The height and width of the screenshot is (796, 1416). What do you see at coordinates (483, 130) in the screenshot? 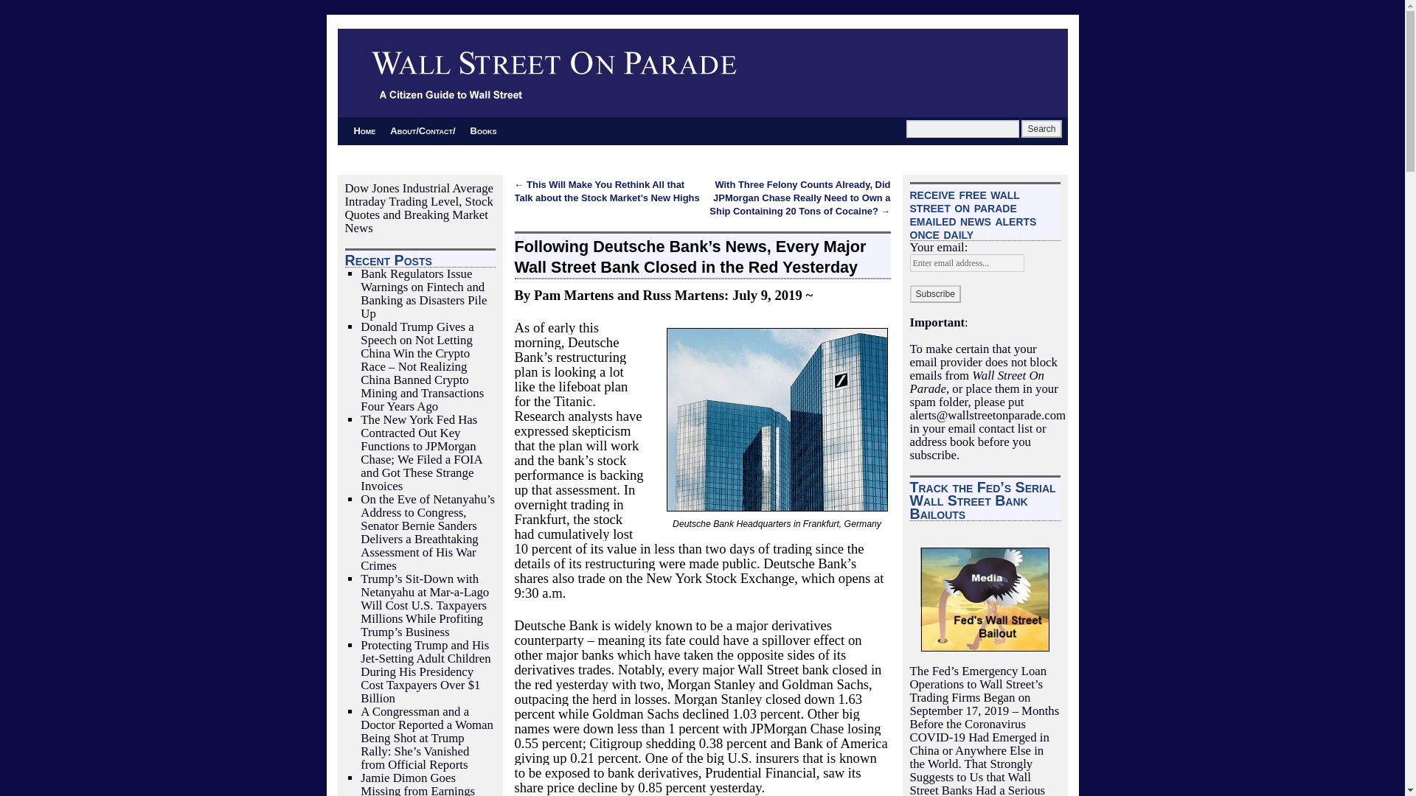
I see `Books` at bounding box center [483, 130].